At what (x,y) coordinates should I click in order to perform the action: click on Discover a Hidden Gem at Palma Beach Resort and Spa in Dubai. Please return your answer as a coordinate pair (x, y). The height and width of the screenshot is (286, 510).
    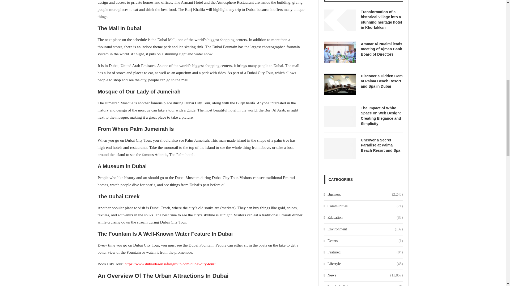
    Looking at the image, I should click on (381, 81).